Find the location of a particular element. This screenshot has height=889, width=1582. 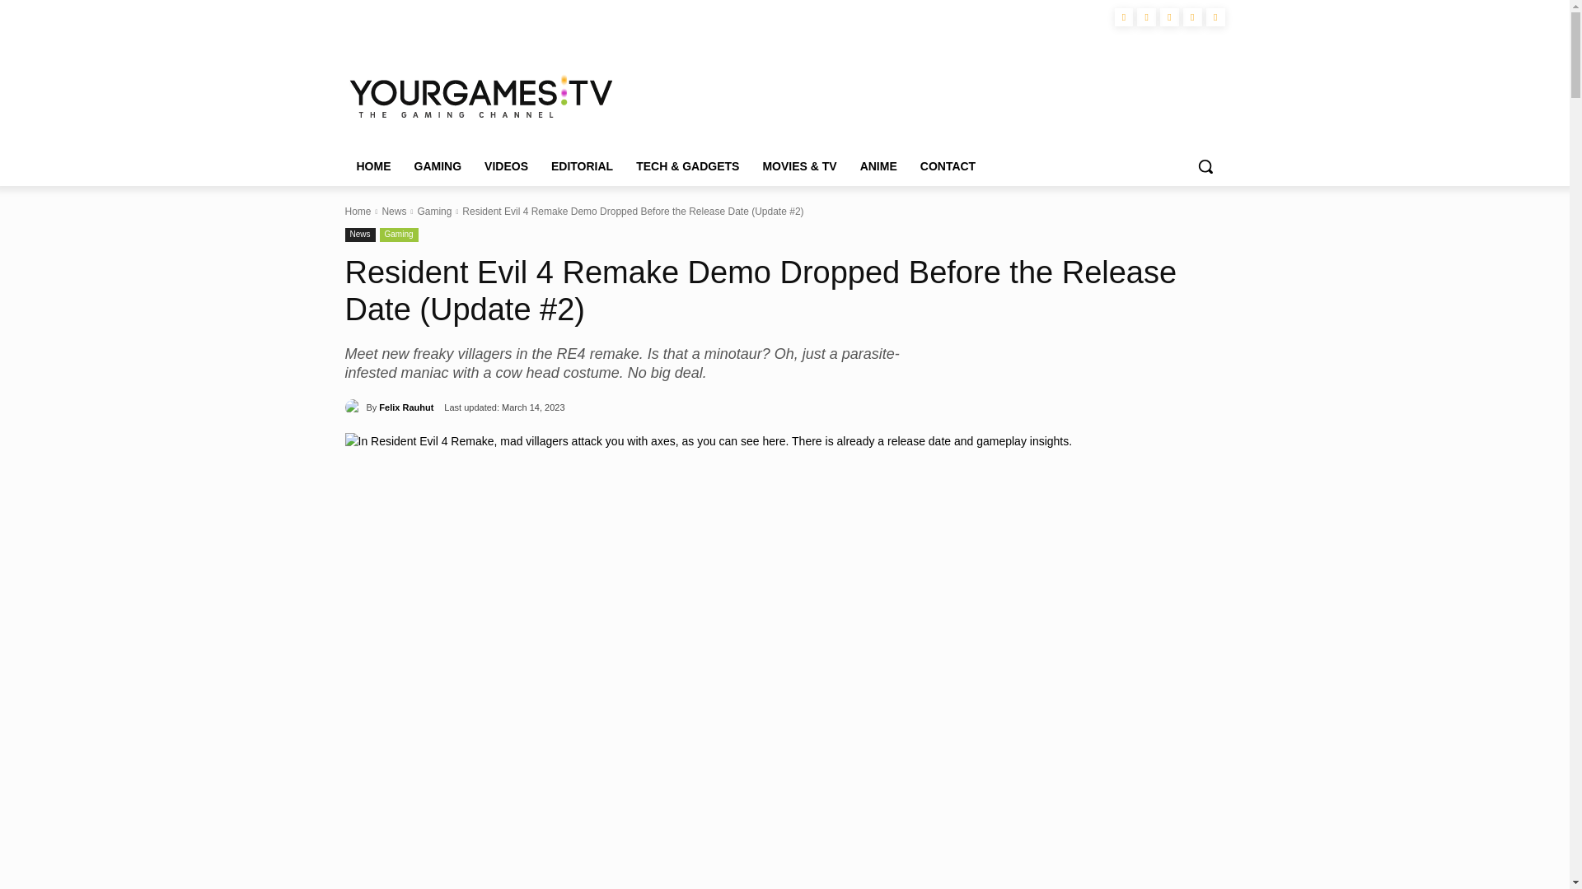

Facebook is located at coordinates (1147, 17).